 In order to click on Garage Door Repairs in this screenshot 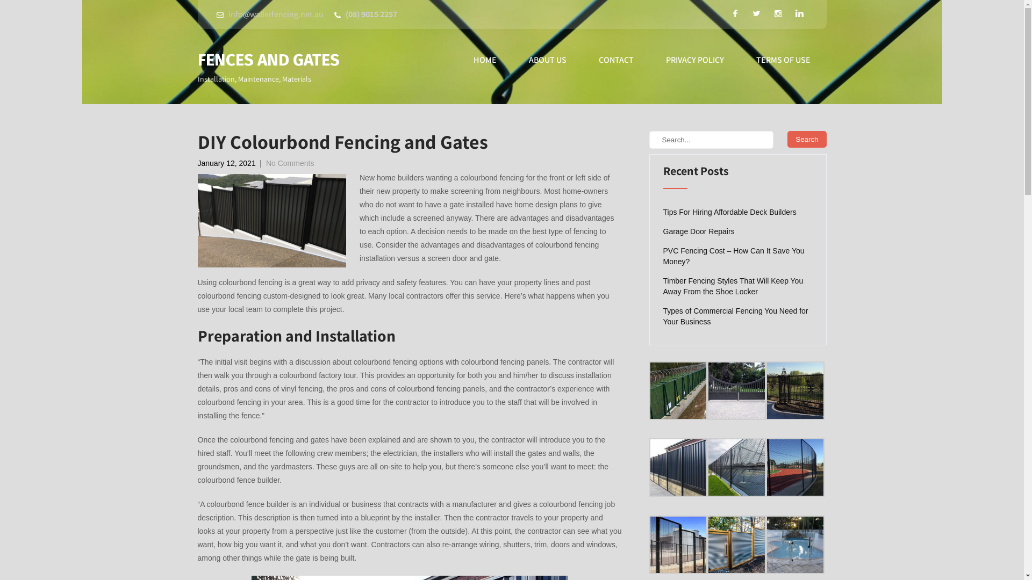, I will do `click(699, 231)`.